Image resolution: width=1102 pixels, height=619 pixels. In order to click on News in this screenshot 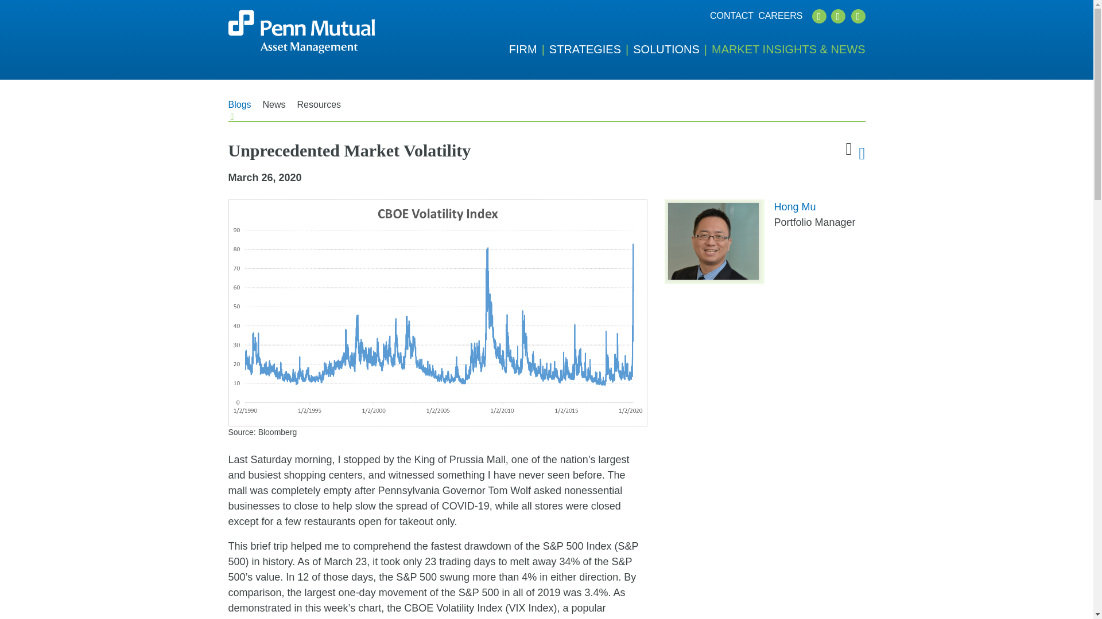, I will do `click(274, 109)`.